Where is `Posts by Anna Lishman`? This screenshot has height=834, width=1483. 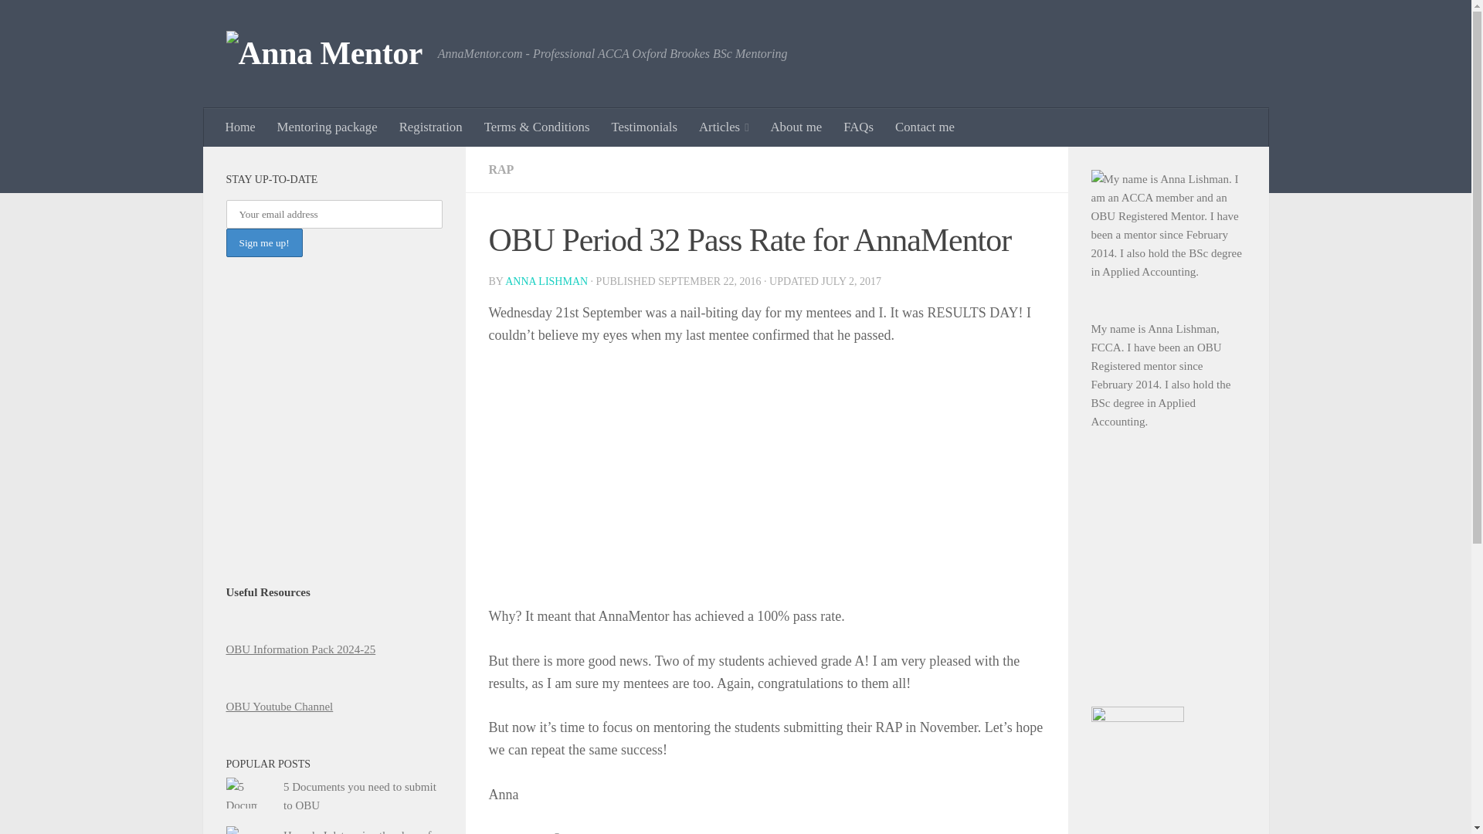
Posts by Anna Lishman is located at coordinates (546, 281).